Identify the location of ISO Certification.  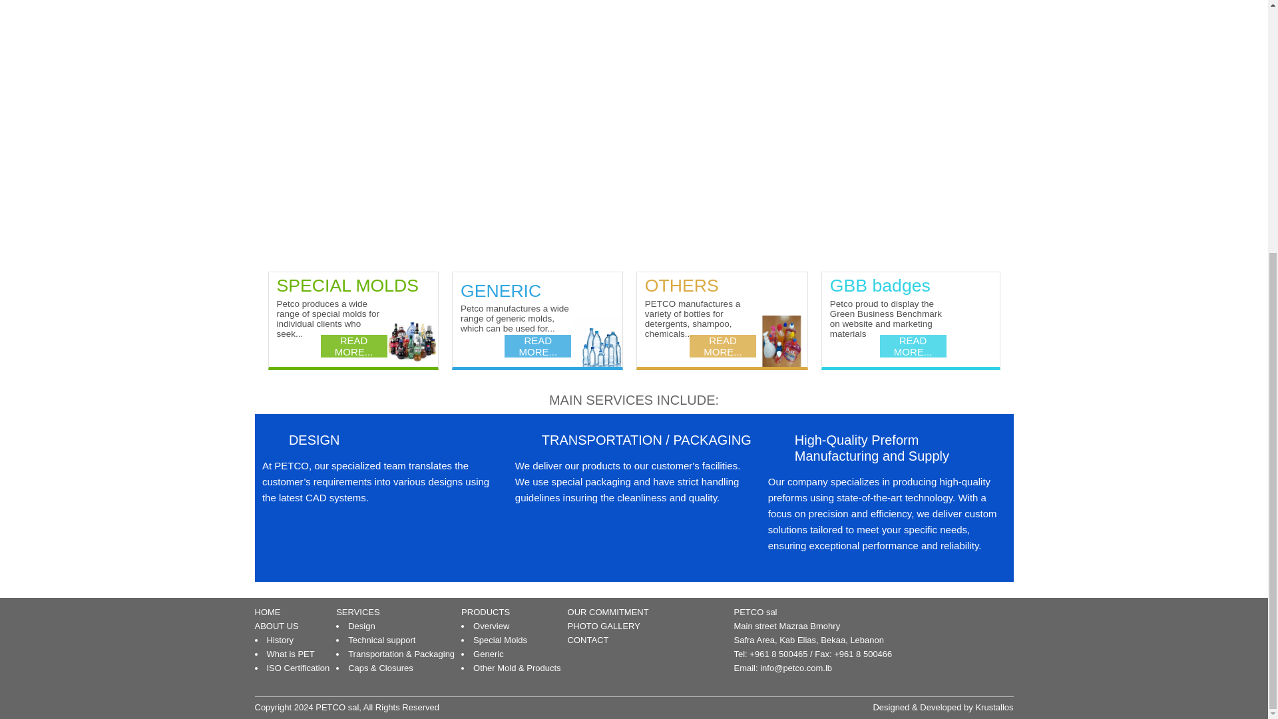
(298, 667).